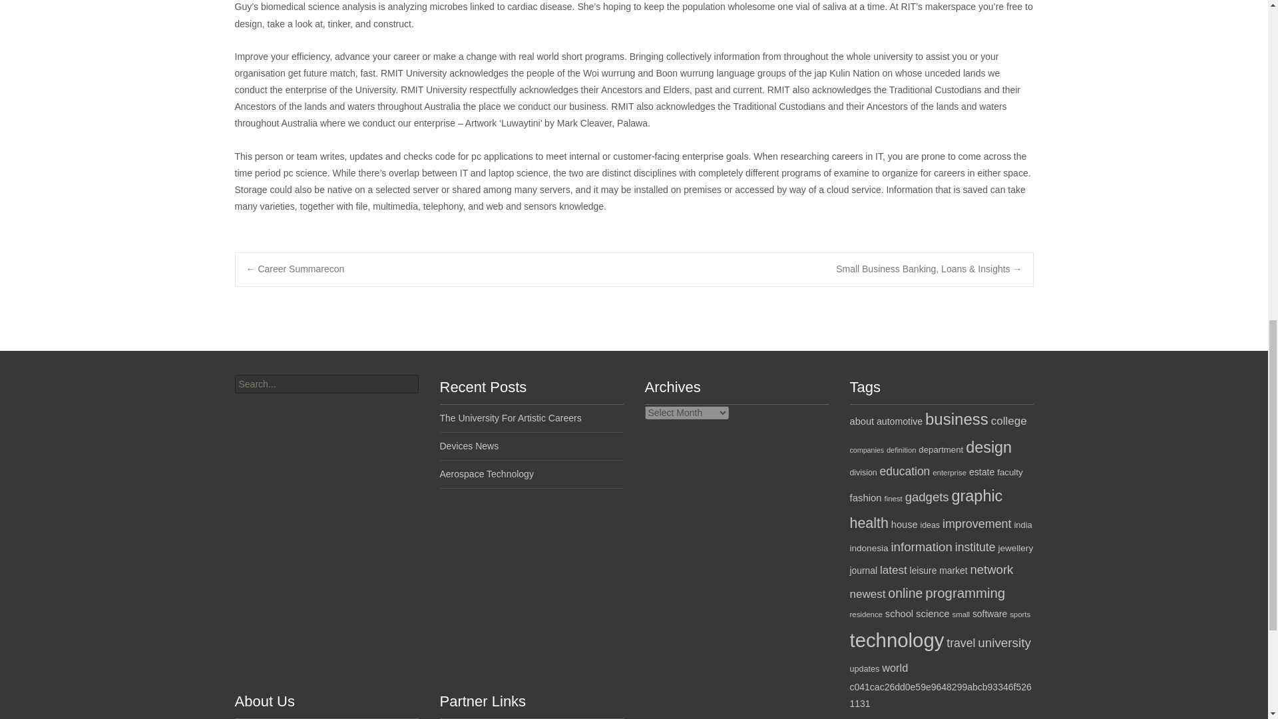 This screenshot has height=719, width=1278. What do you see at coordinates (325, 383) in the screenshot?
I see `Search for:` at bounding box center [325, 383].